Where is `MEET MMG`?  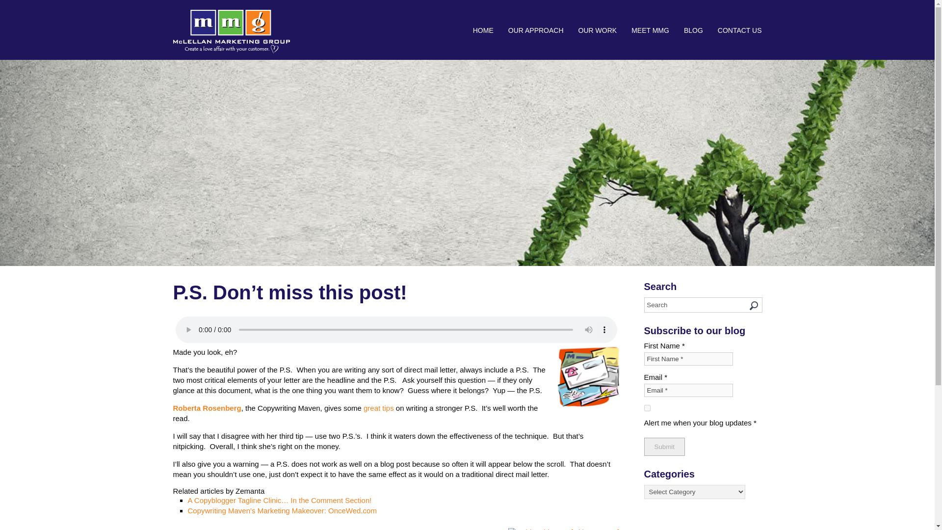
MEET MMG is located at coordinates (650, 30).